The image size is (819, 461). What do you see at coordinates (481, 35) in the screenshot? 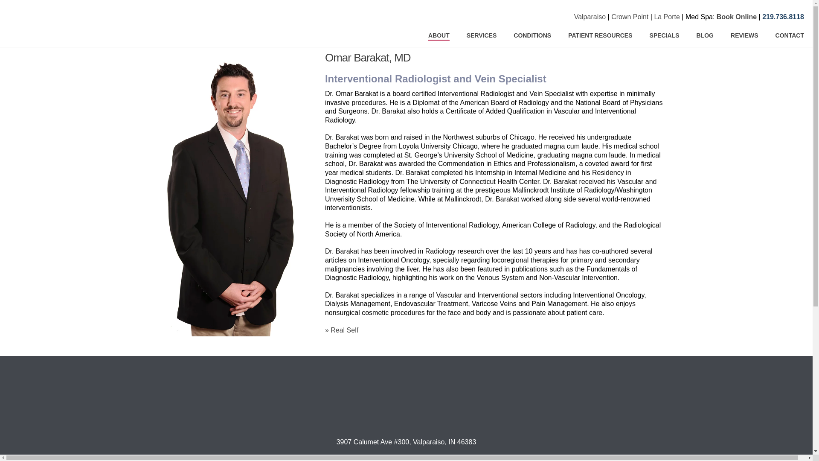
I see `SERVICES` at bounding box center [481, 35].